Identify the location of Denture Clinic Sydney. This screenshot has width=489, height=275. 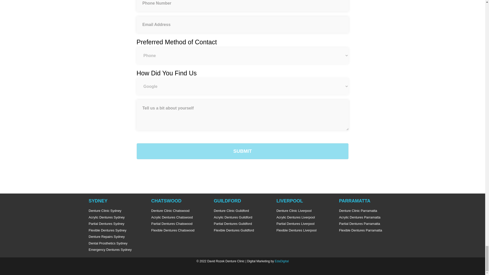
(117, 211).